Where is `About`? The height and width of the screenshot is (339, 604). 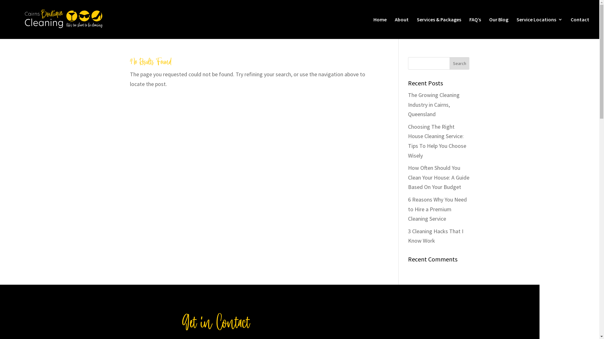
About is located at coordinates (402, 28).